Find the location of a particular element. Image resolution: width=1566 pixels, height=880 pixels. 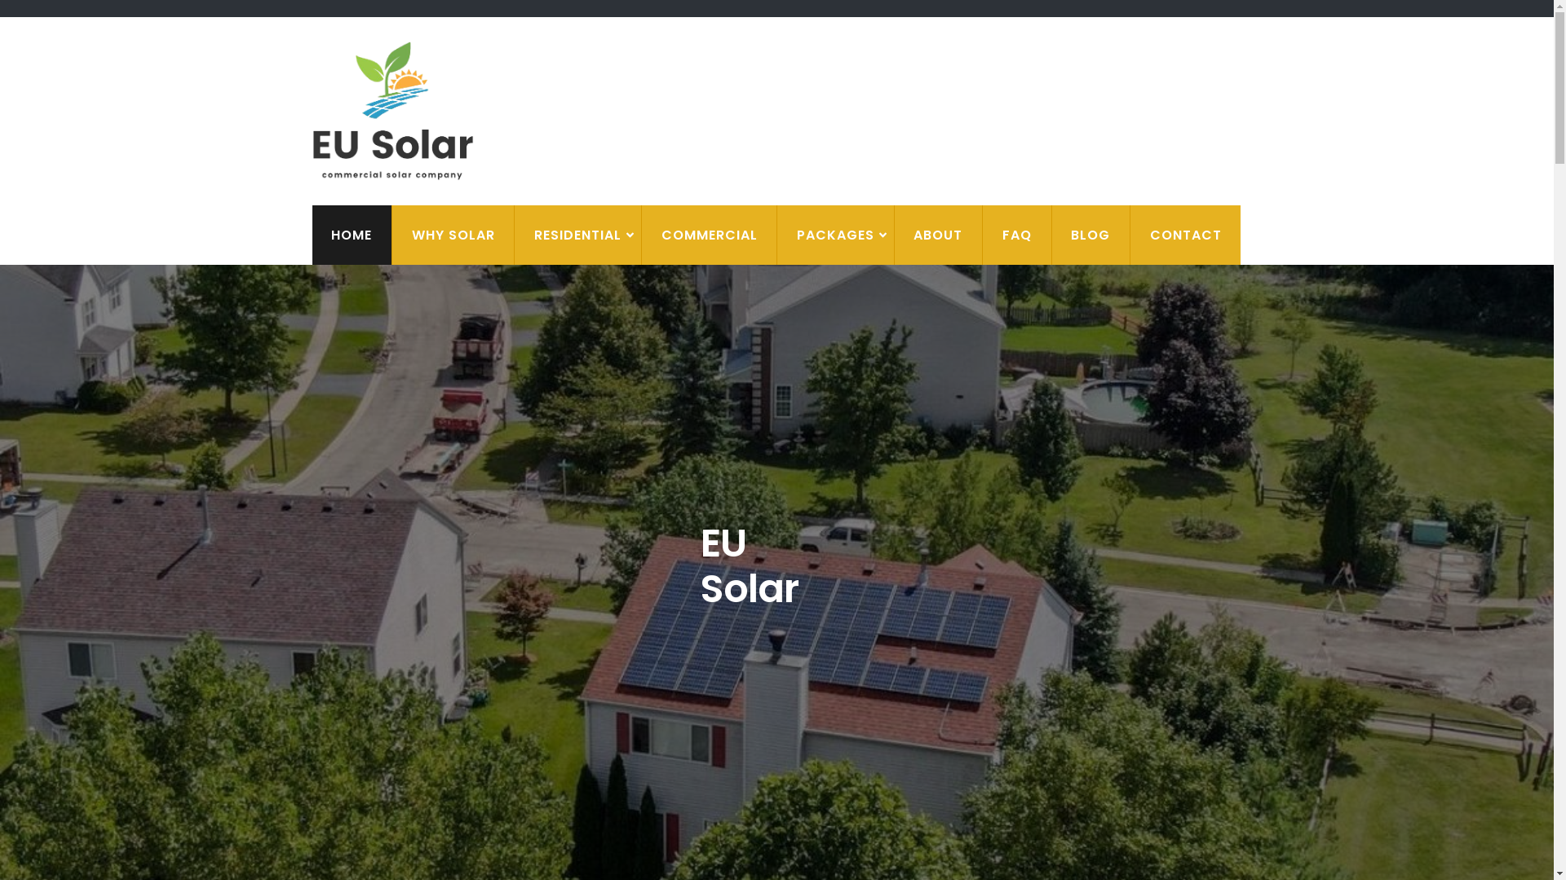

WHY SOLAR is located at coordinates (453, 235).